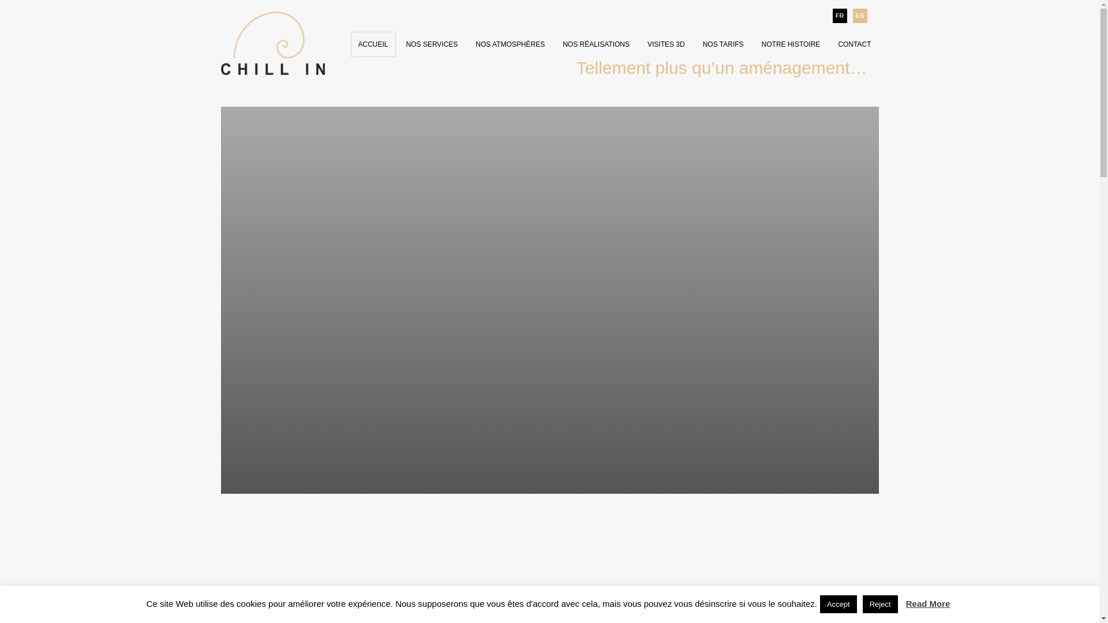 This screenshot has height=623, width=1108. I want to click on ACCUEIL, so click(373, 44).